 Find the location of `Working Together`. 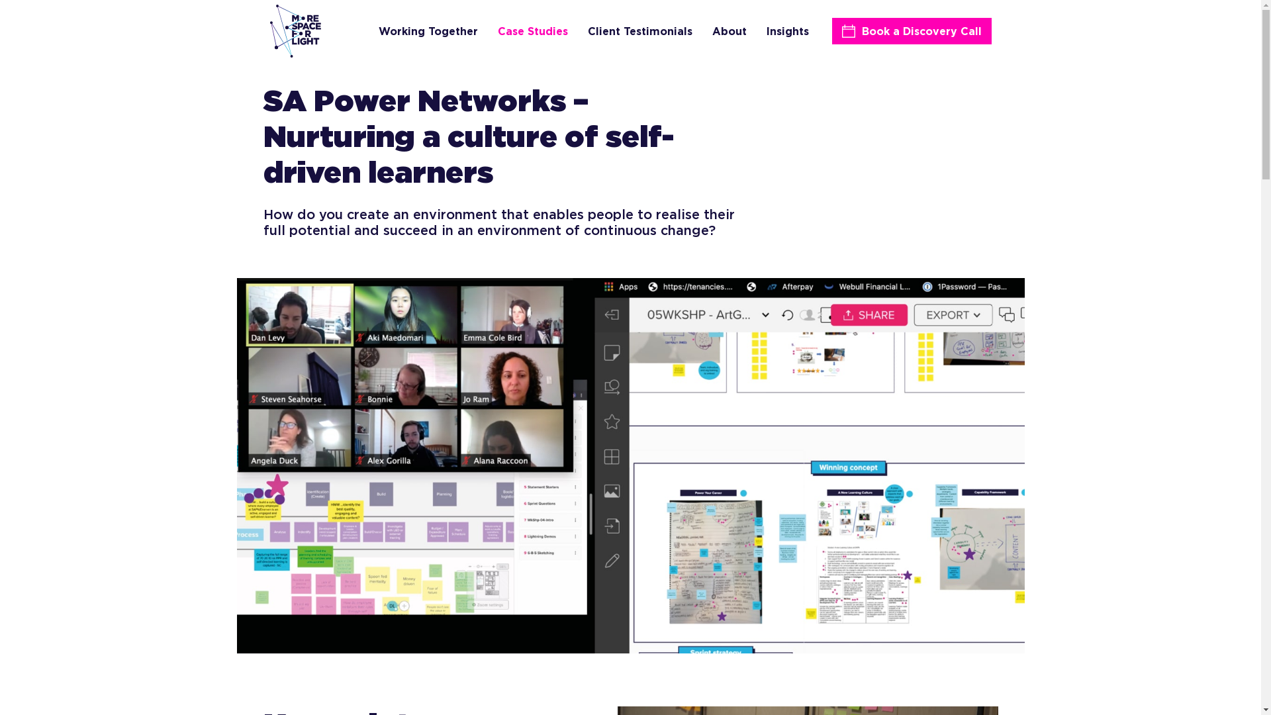

Working Together is located at coordinates (428, 32).